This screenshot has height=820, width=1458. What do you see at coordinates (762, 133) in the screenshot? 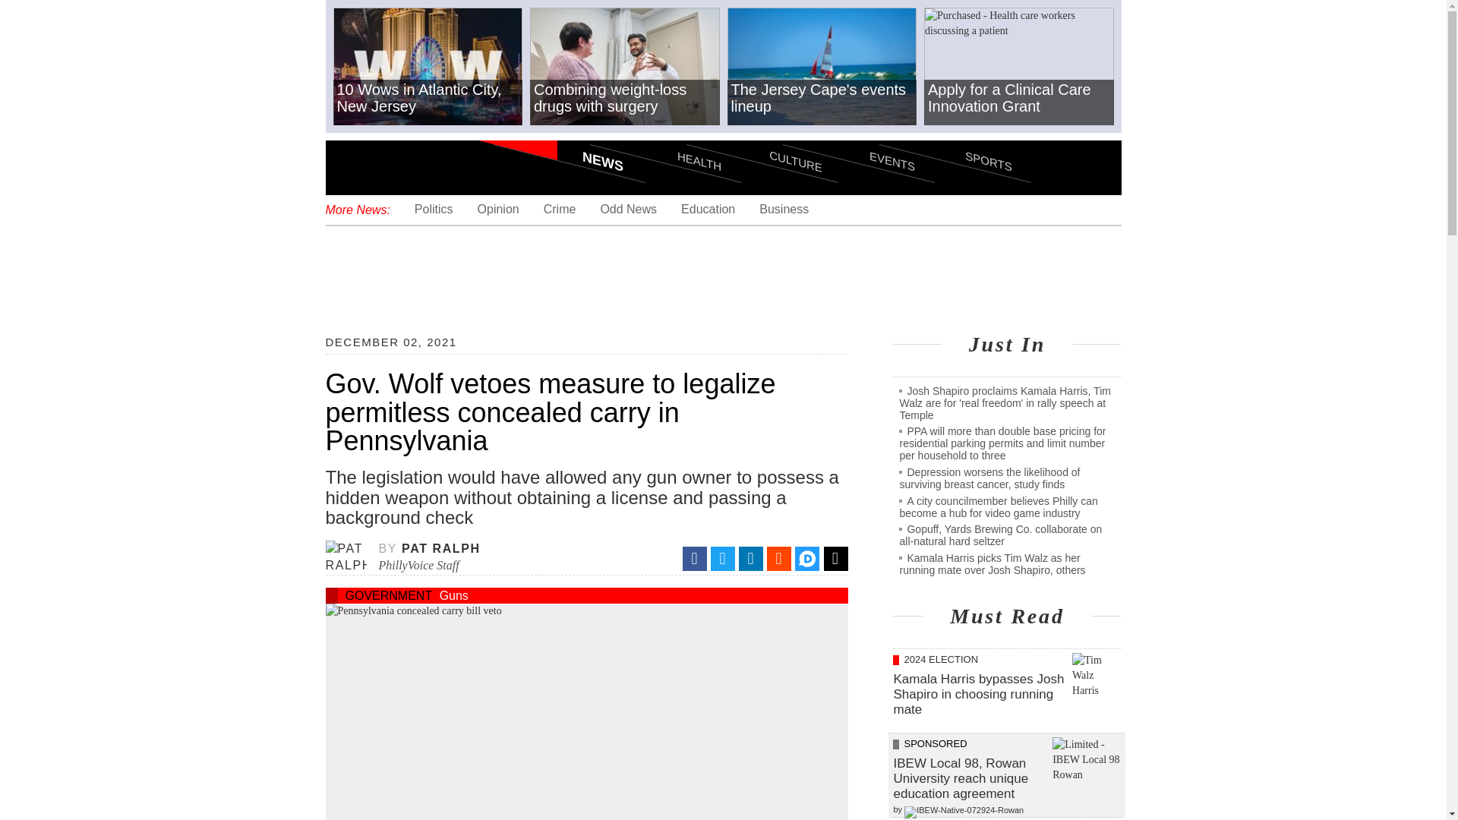
I see `CULTURE` at bounding box center [762, 133].